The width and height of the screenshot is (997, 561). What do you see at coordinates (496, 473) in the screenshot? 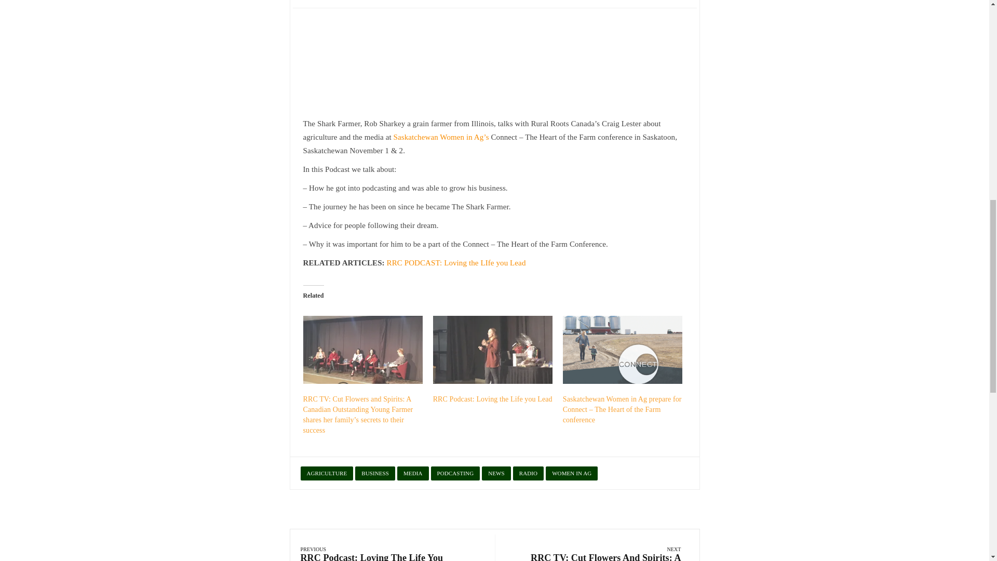
I see `NEWS` at bounding box center [496, 473].